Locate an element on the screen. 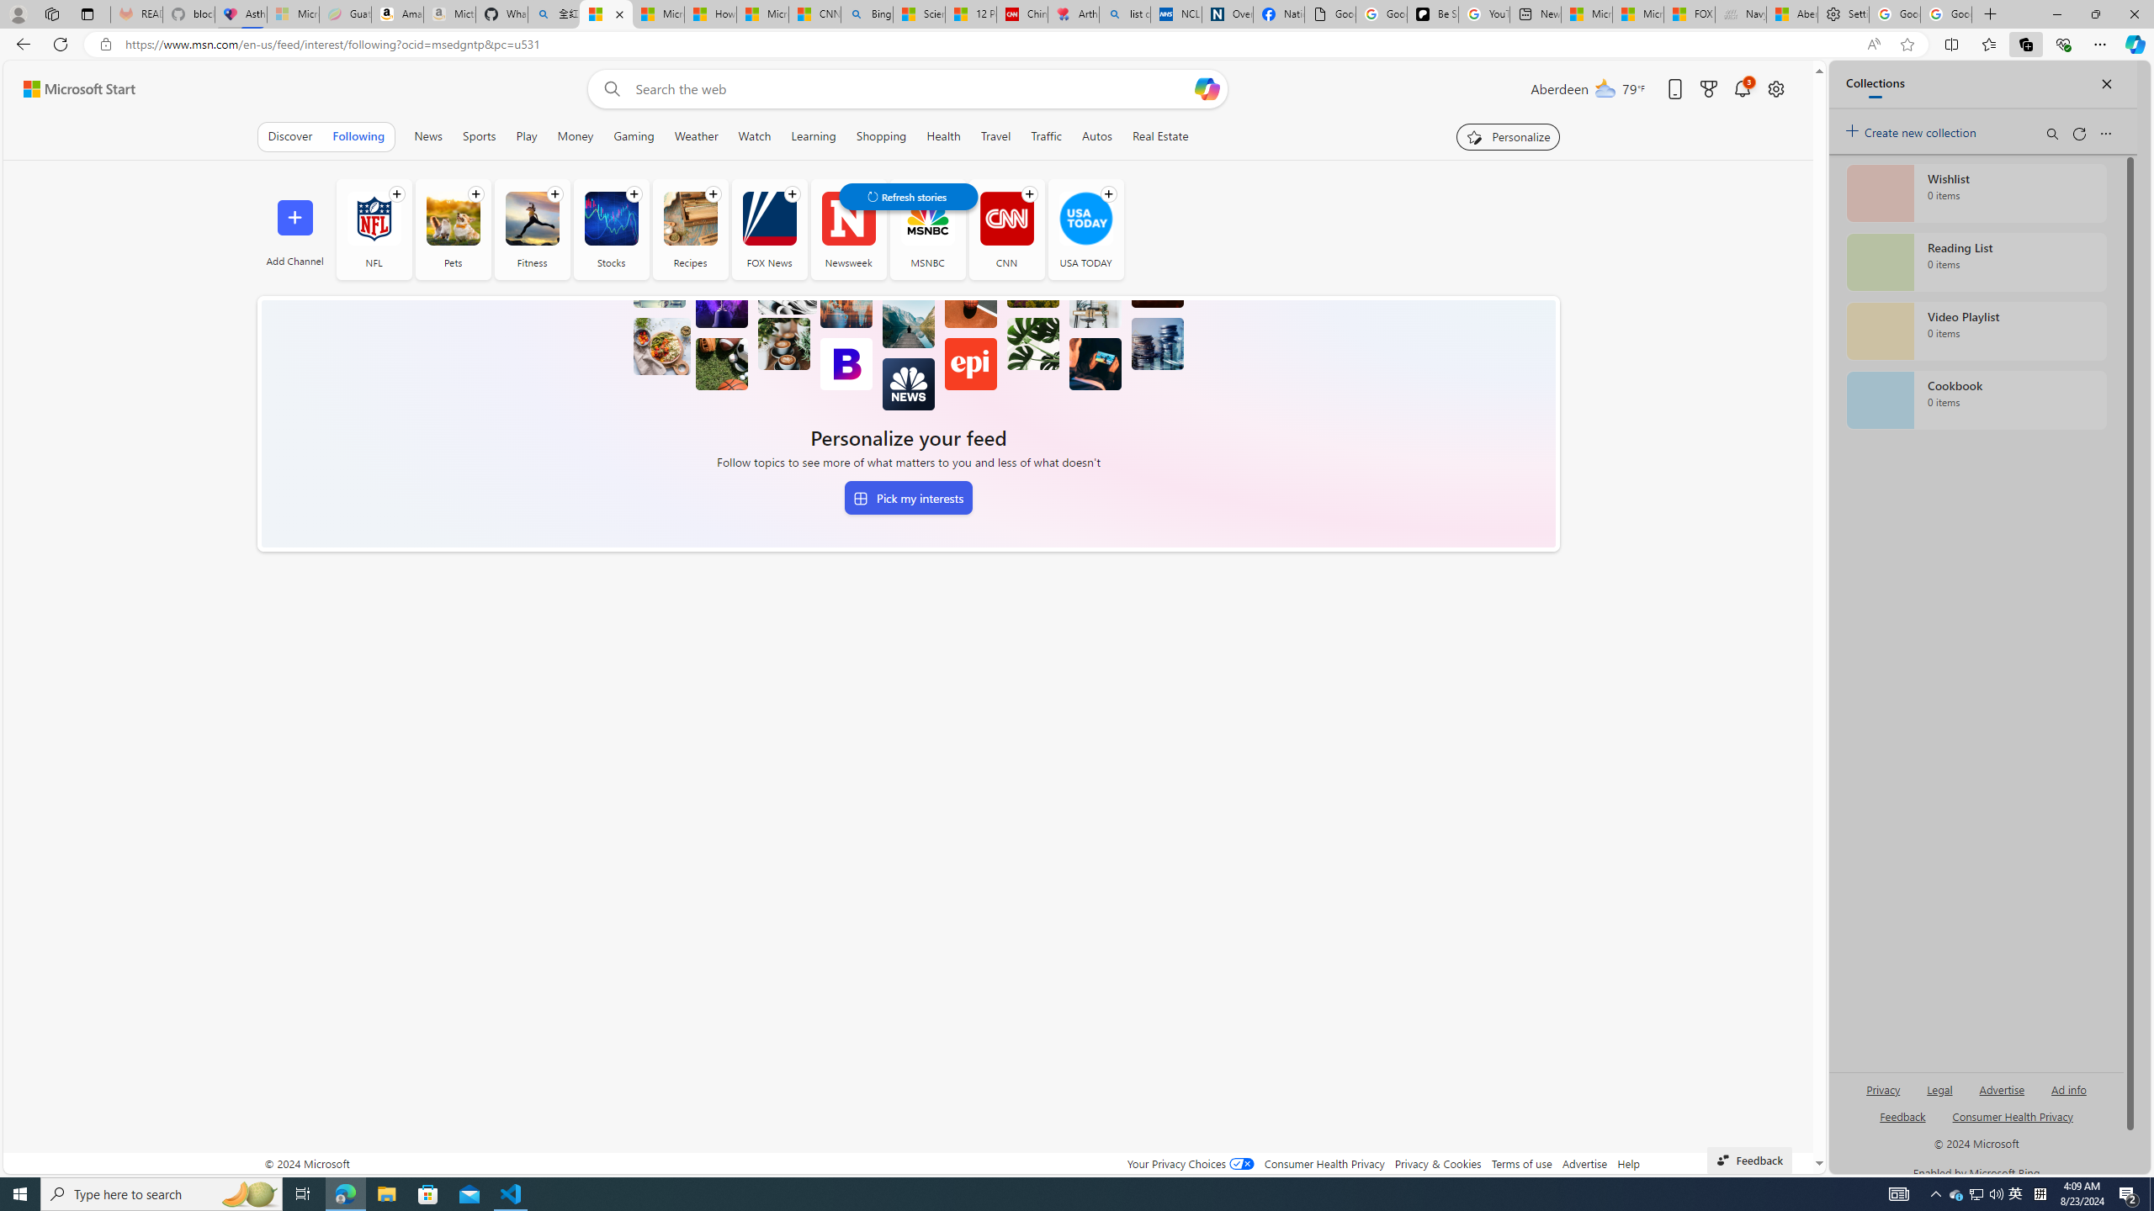  Recipes is located at coordinates (690, 229).